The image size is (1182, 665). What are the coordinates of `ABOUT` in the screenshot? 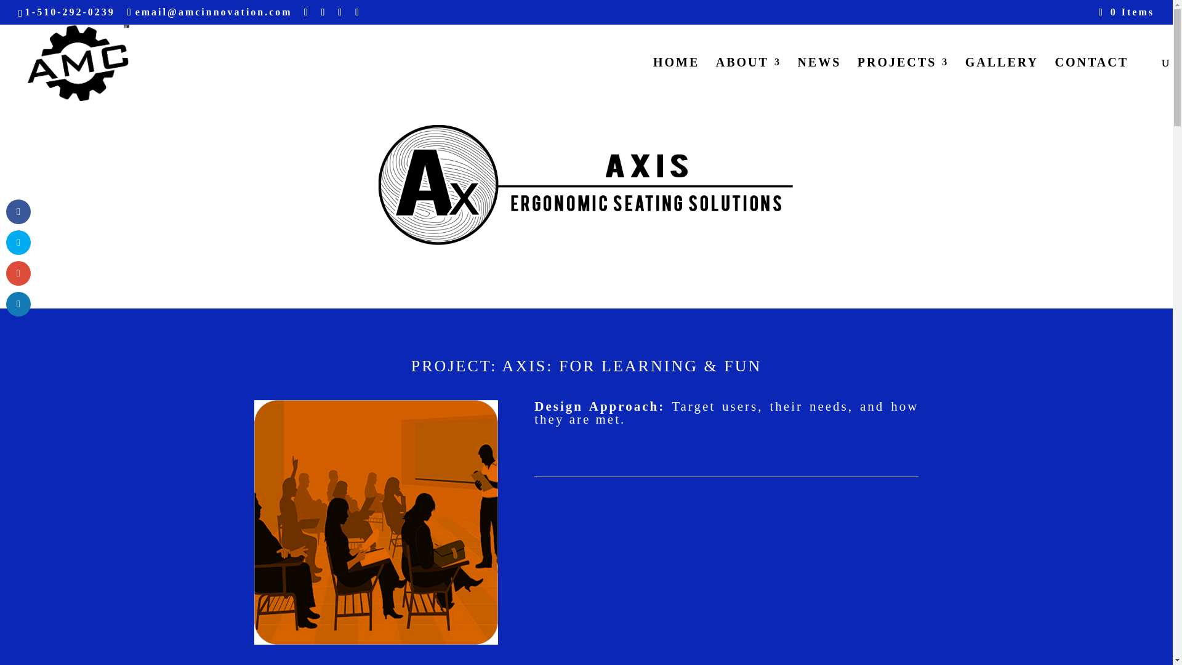 It's located at (749, 81).